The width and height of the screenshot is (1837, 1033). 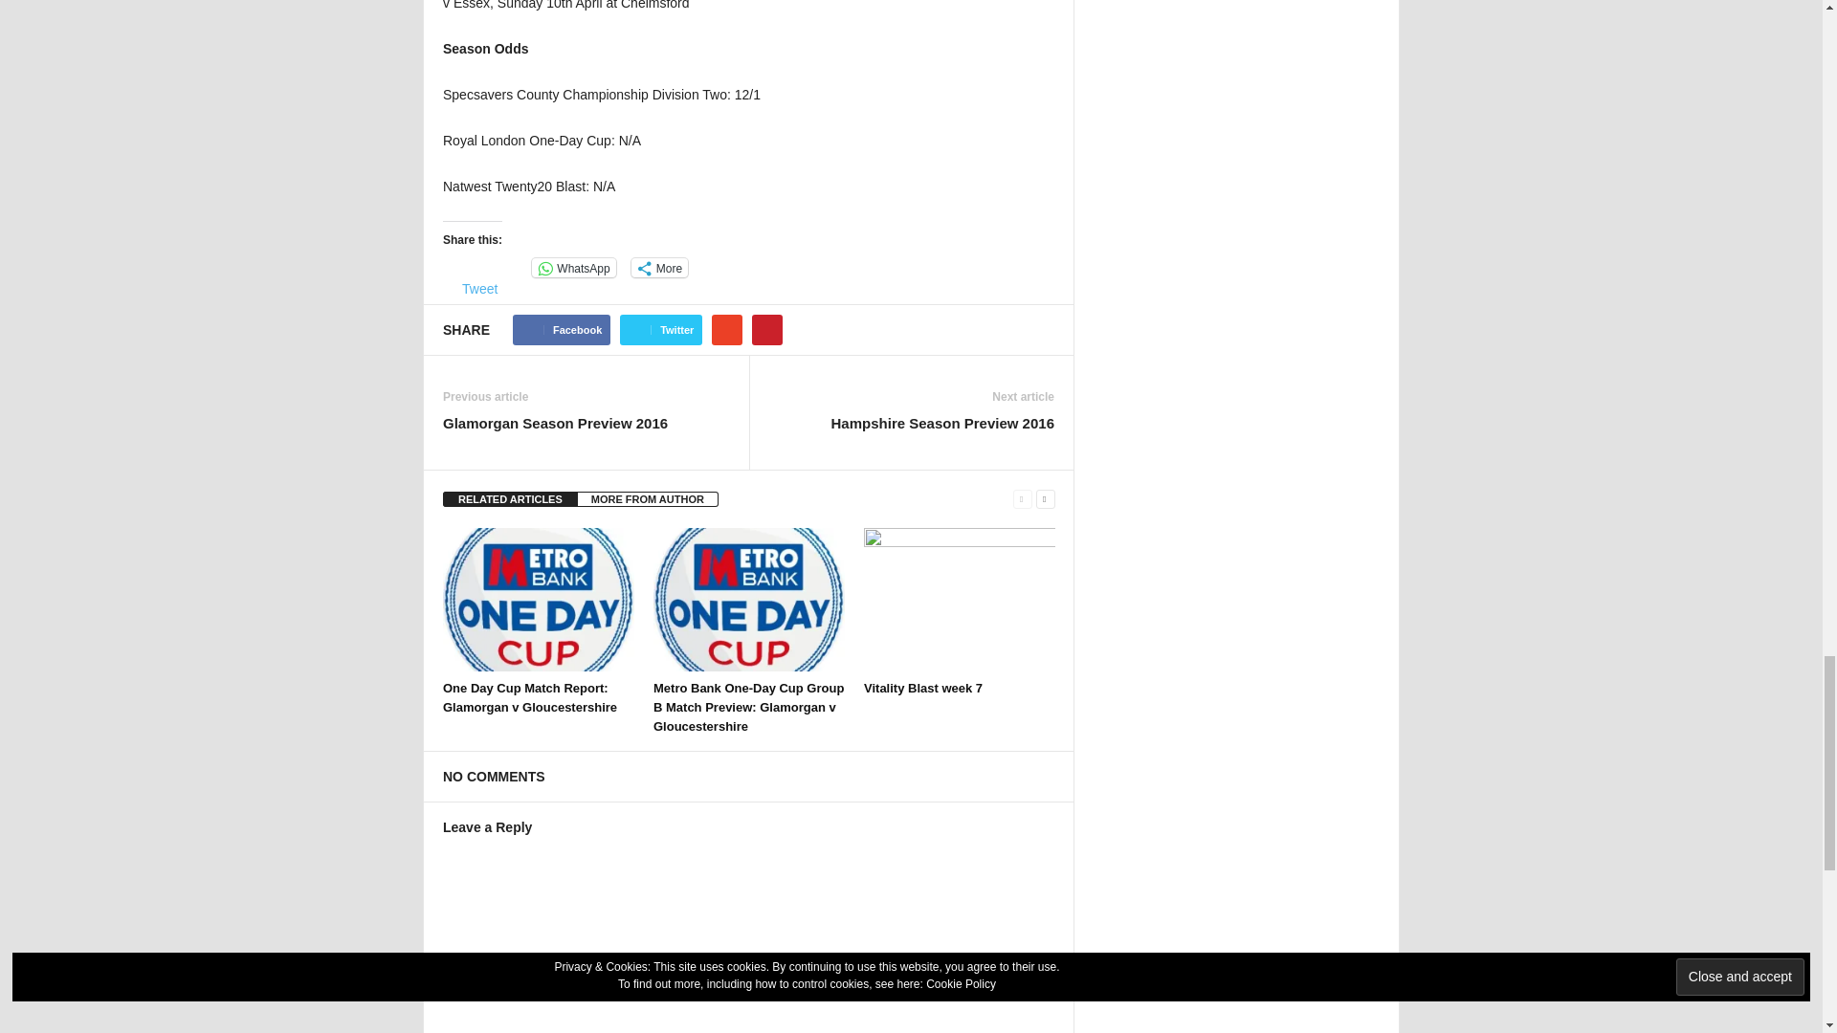 I want to click on Click to share on WhatsApp, so click(x=574, y=268).